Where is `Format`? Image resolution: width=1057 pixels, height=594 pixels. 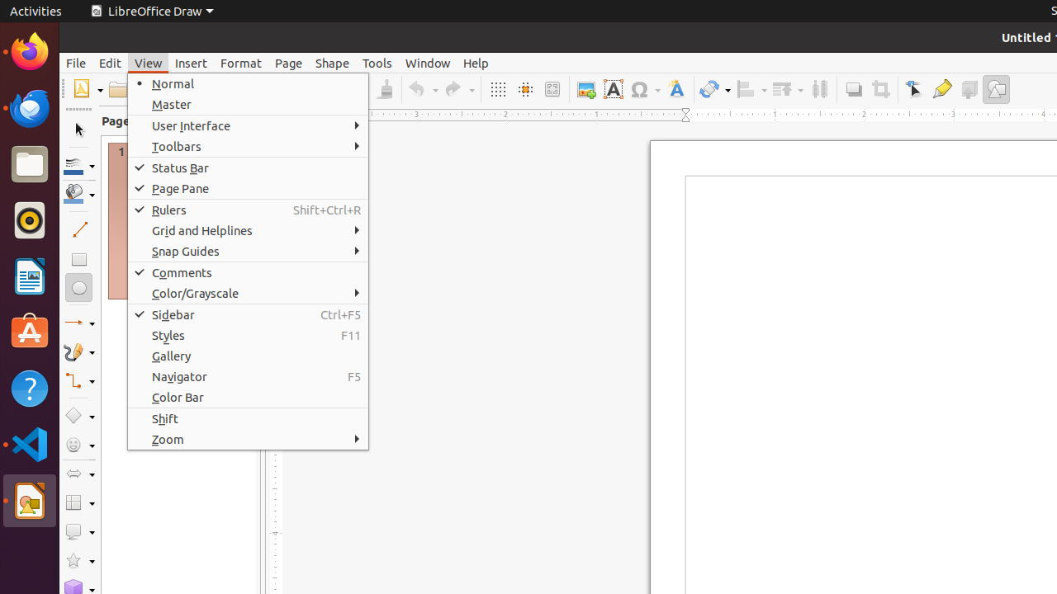
Format is located at coordinates (241, 63).